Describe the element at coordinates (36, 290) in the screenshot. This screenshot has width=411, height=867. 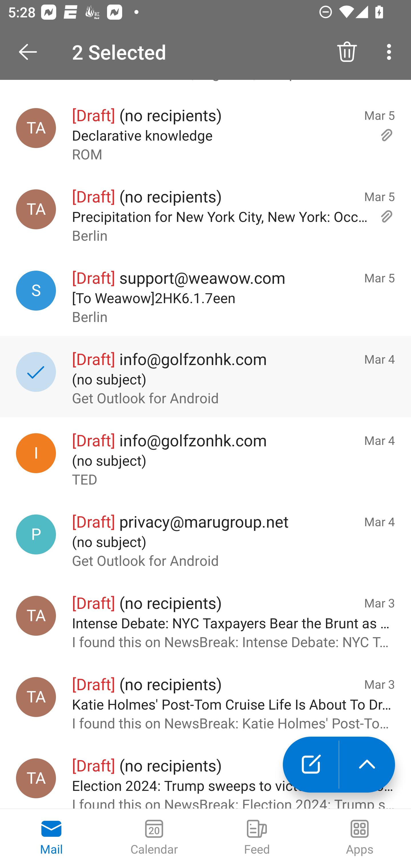
I see `support@weawow.com` at that location.